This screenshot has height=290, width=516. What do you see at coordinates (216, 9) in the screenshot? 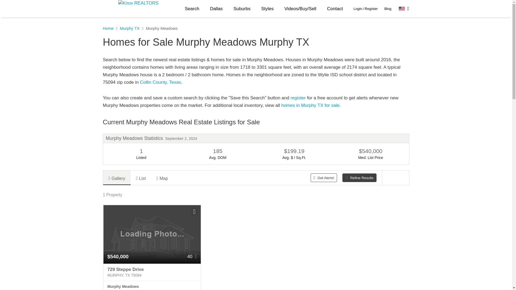
I see `Dallas` at bounding box center [216, 9].